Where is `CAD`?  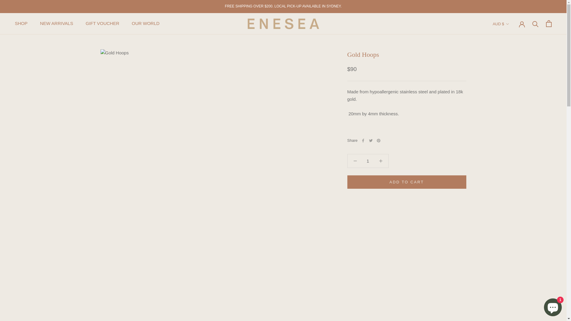
CAD is located at coordinates (512, 206).